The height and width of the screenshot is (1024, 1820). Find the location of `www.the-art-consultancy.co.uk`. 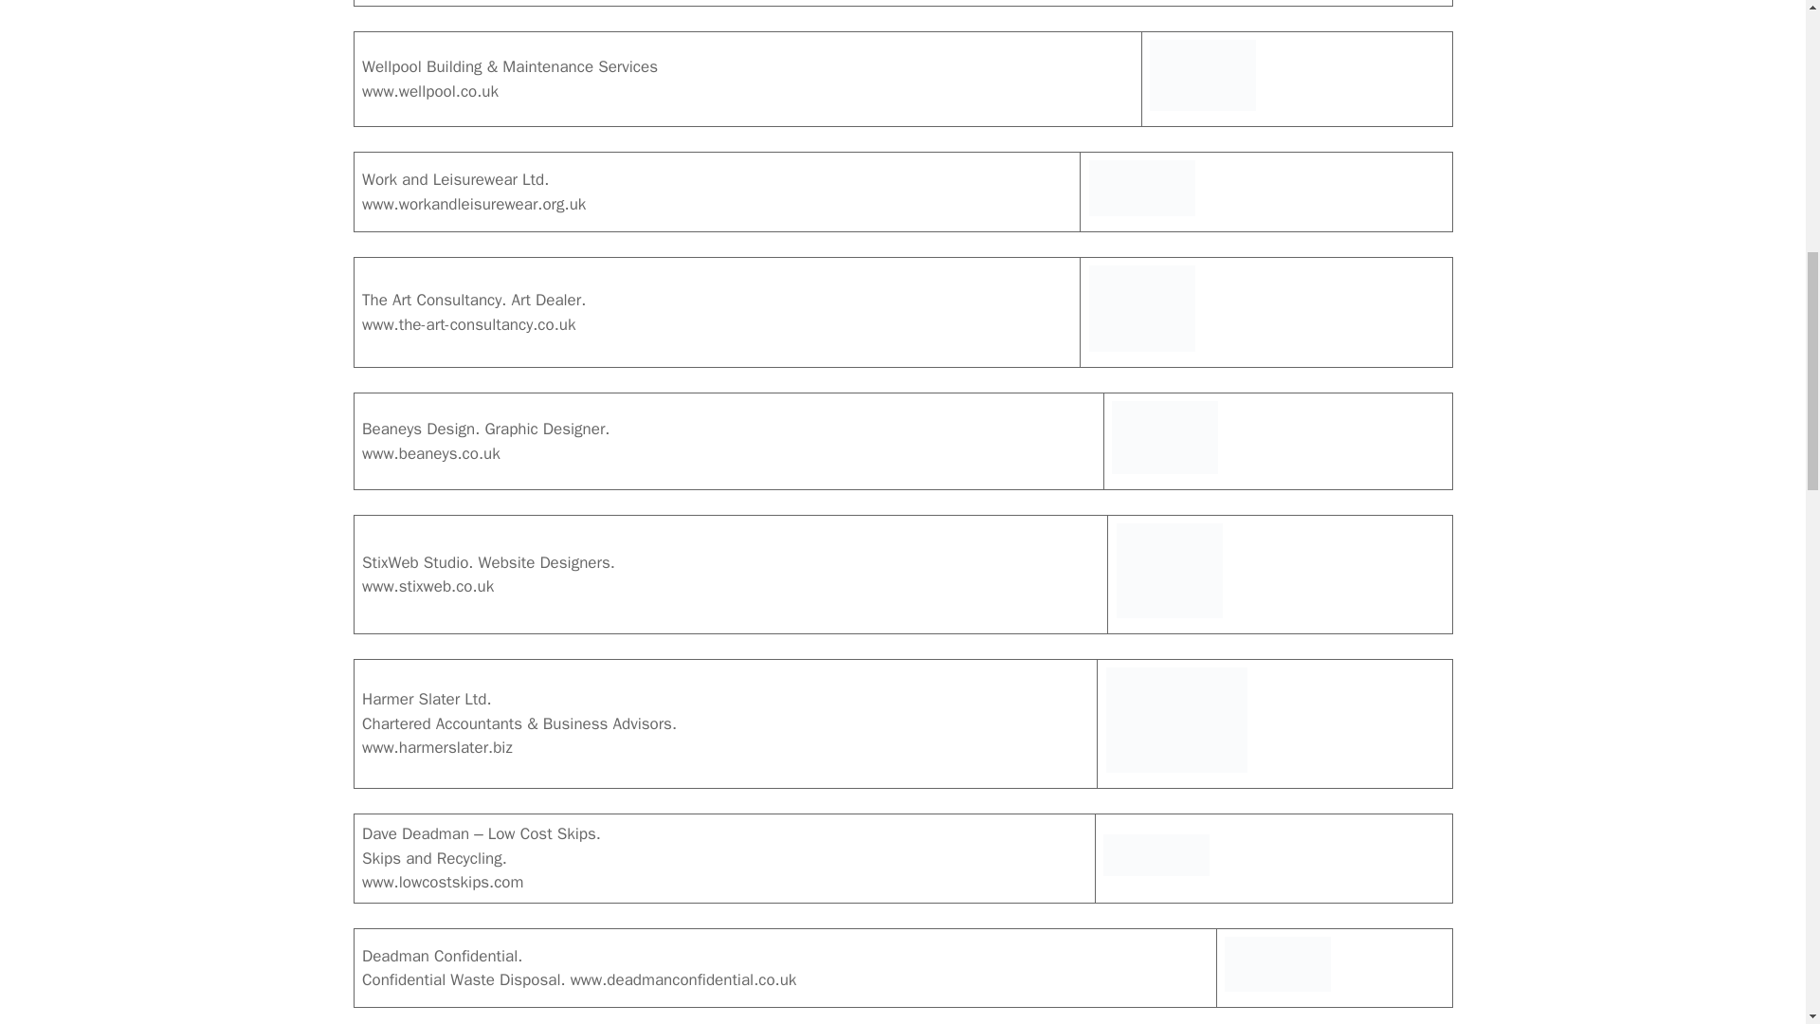

www.the-art-consultancy.co.uk is located at coordinates (468, 324).